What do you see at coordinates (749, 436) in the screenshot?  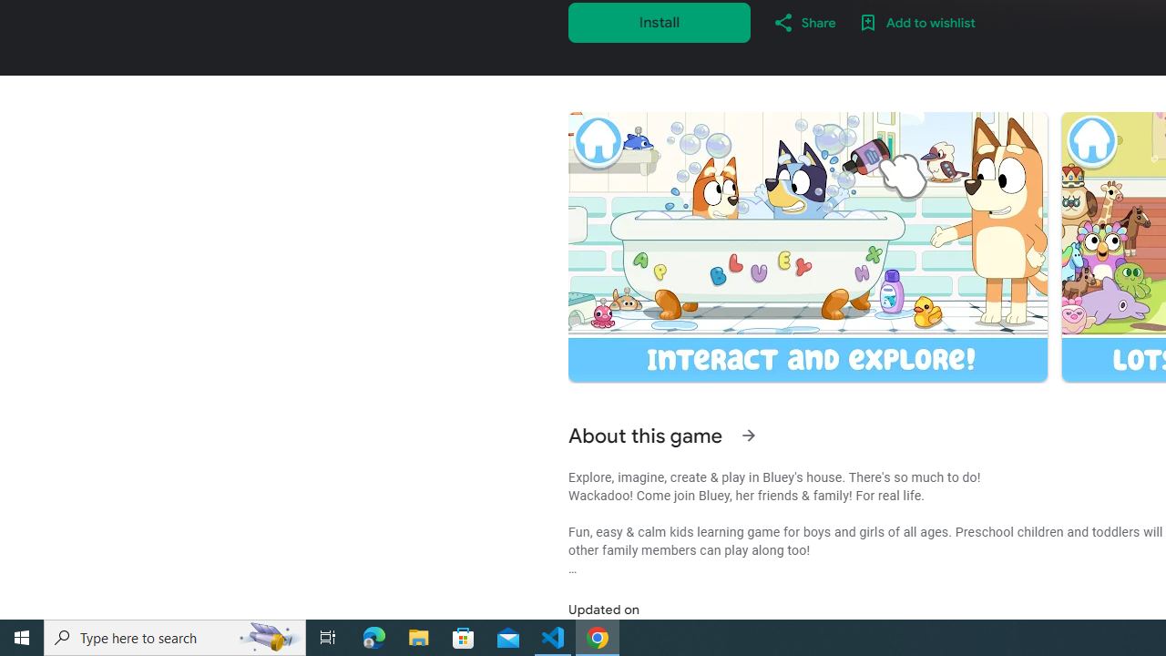 I see `See more information on About this game` at bounding box center [749, 436].